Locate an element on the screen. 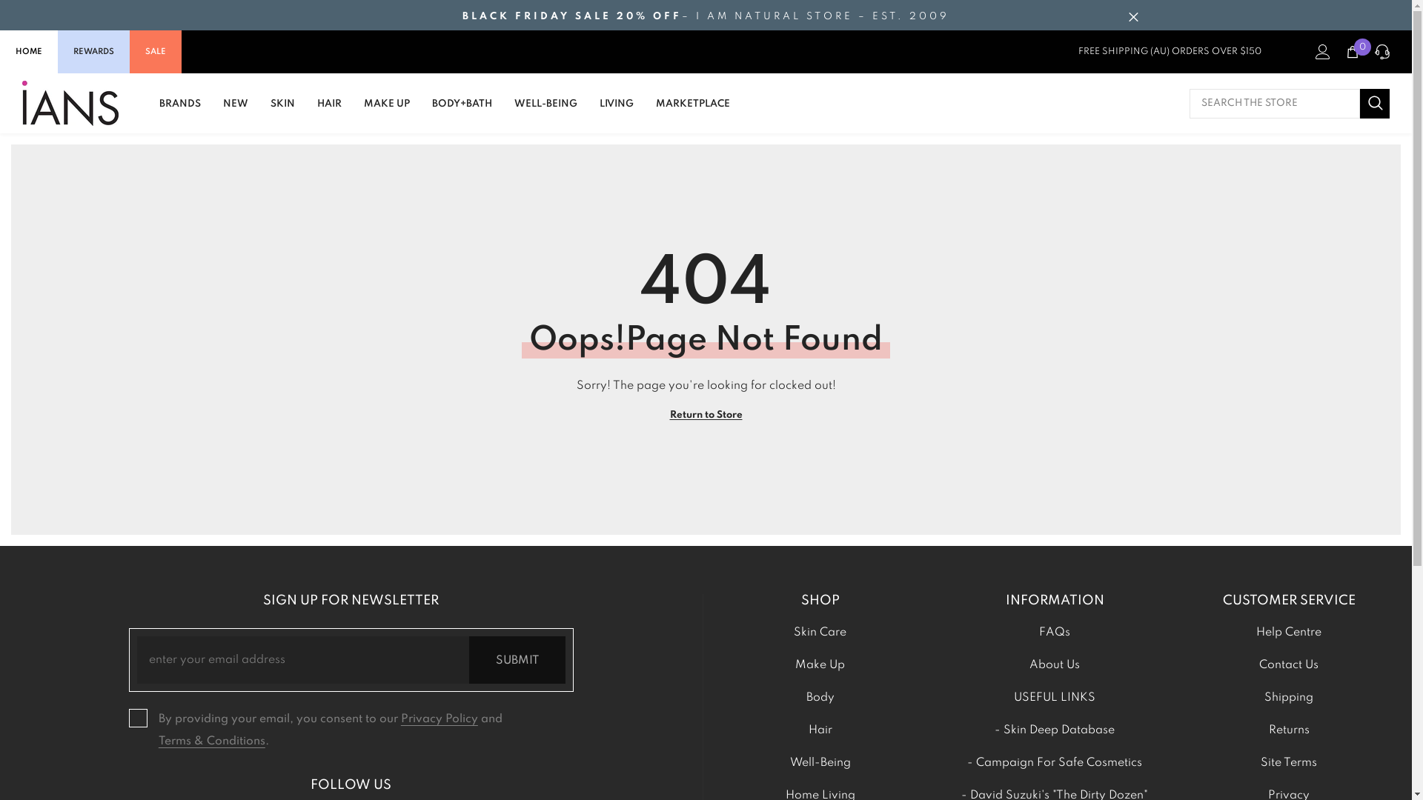  Terms & Conditions is located at coordinates (212, 741).